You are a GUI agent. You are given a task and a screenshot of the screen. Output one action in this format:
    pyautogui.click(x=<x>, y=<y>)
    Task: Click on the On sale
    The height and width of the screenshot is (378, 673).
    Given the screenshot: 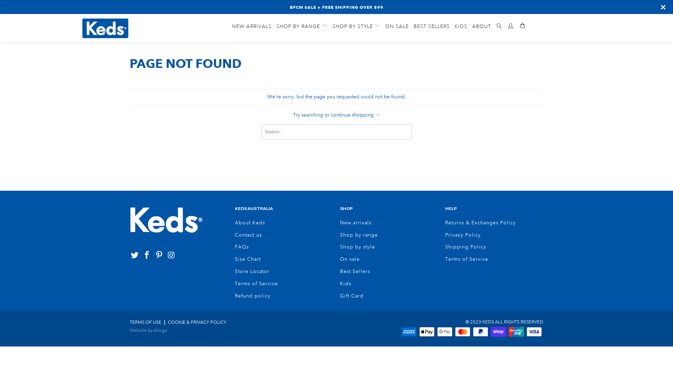 What is the action you would take?
    pyautogui.click(x=350, y=259)
    